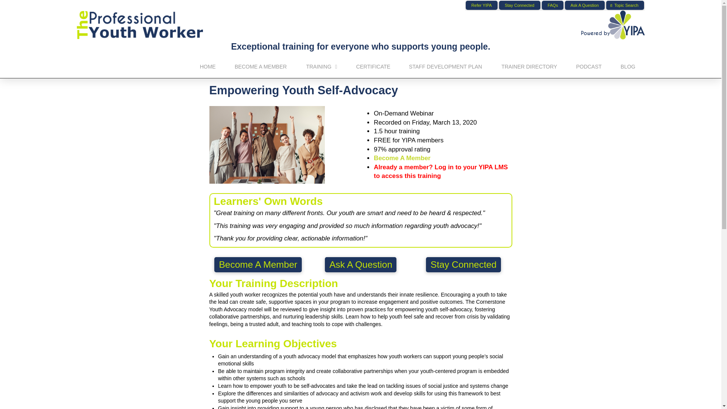 The width and height of the screenshot is (727, 409). Describe the element at coordinates (585, 5) in the screenshot. I see `Ask A Question` at that location.